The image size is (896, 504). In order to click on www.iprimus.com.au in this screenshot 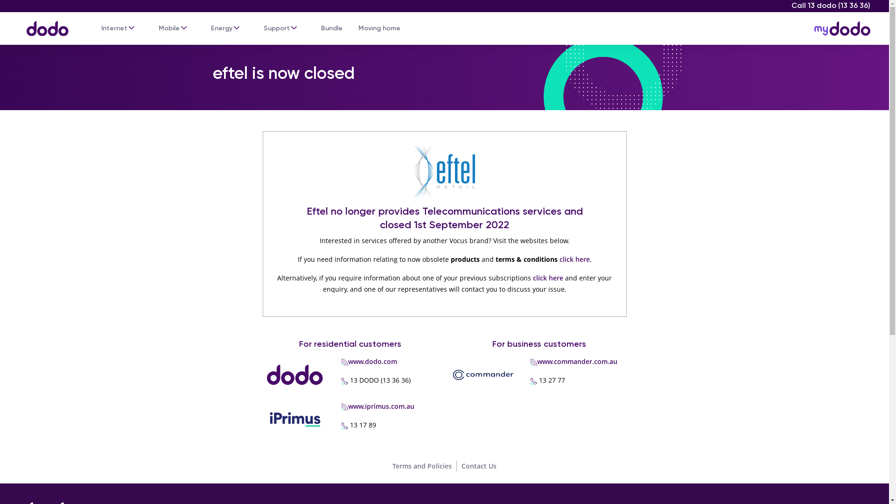, I will do `click(381, 406)`.